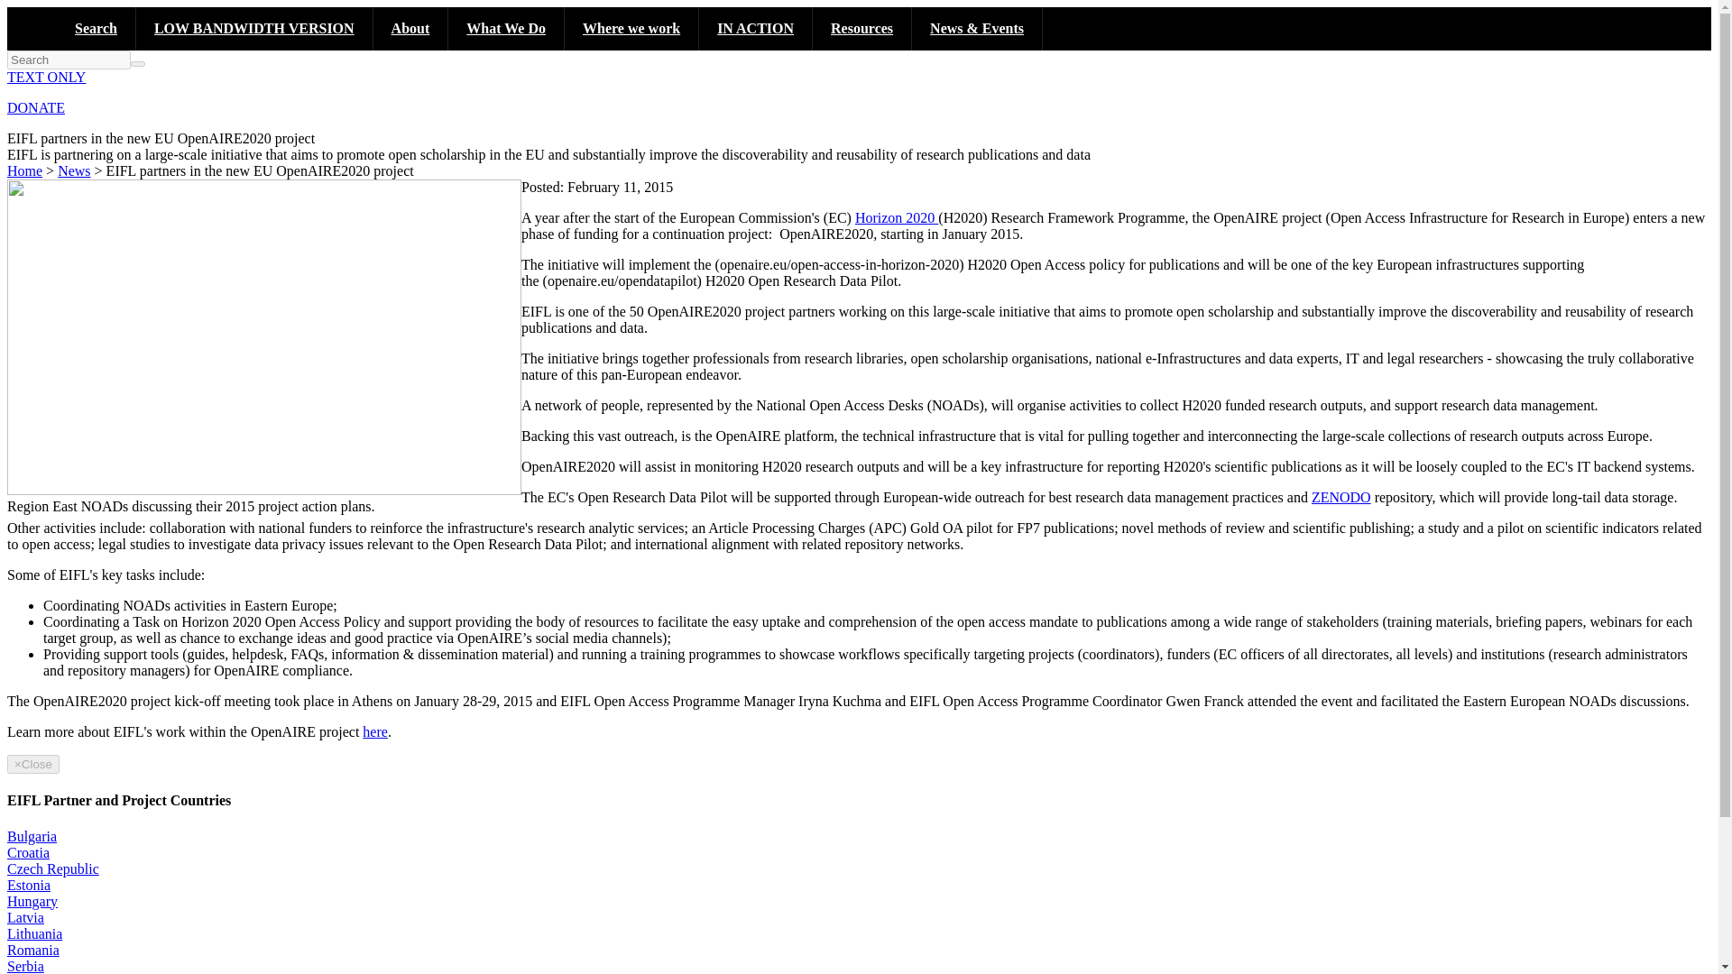  I want to click on About, so click(411, 29).